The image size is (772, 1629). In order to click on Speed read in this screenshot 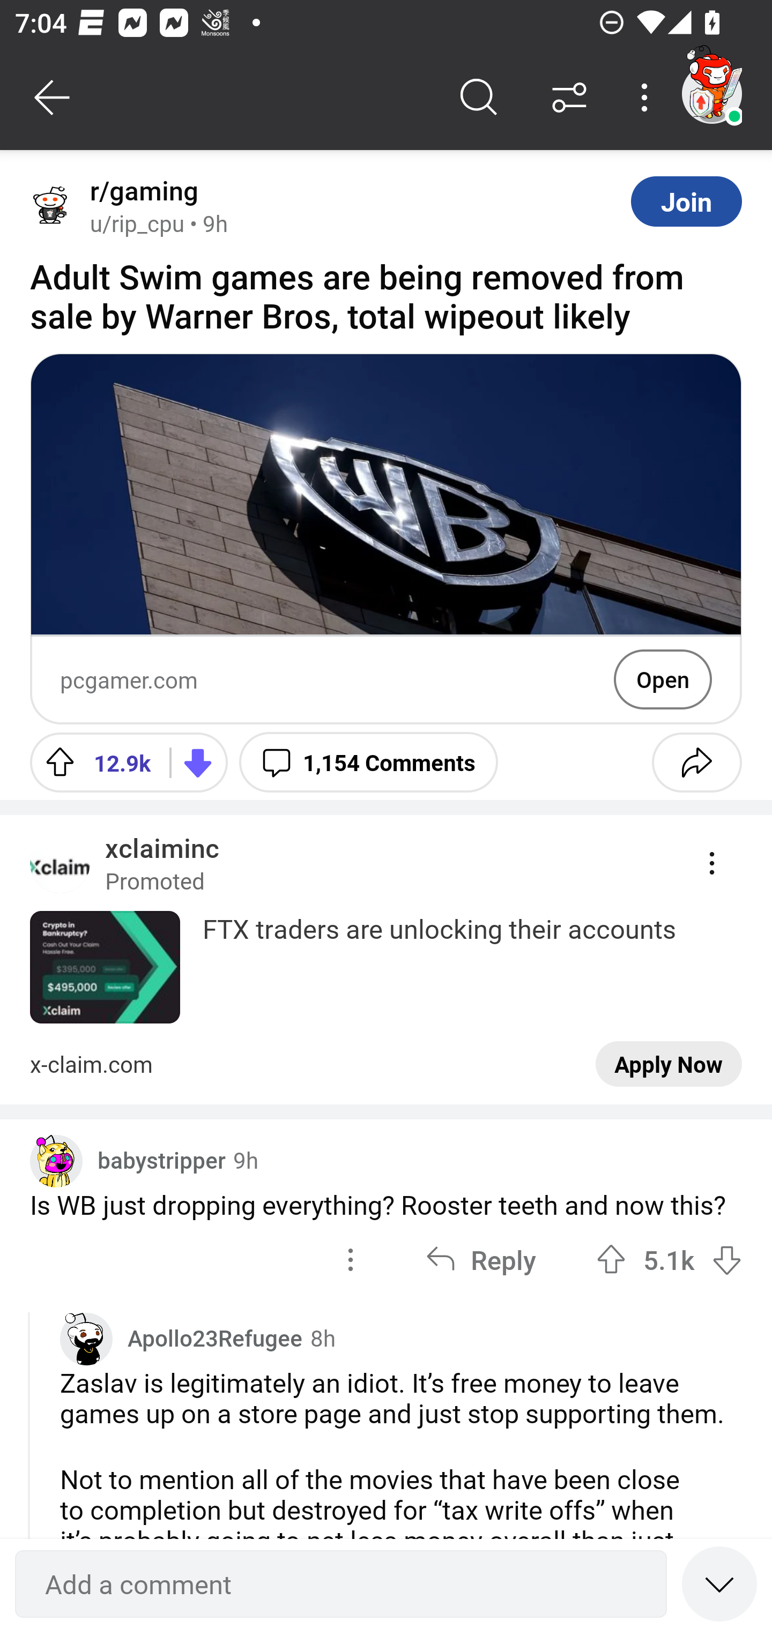, I will do `click(719, 1583)`.